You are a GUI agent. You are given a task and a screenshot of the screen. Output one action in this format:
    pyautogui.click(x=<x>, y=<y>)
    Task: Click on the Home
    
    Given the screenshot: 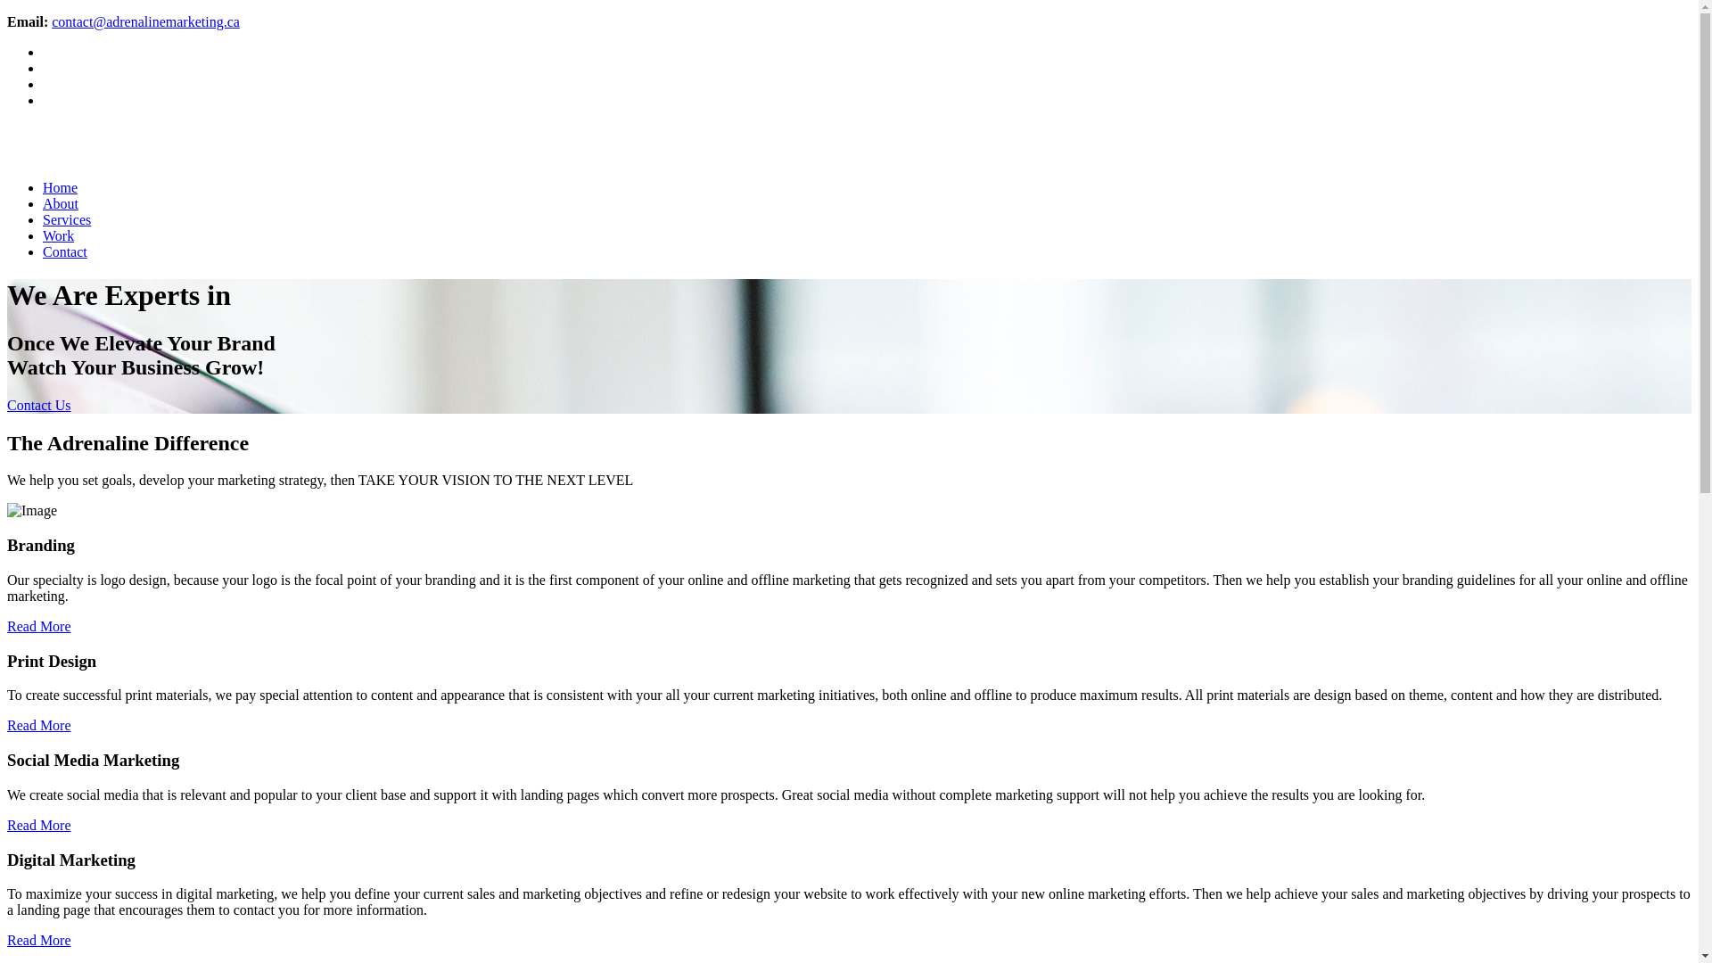 What is the action you would take?
    pyautogui.click(x=61, y=187)
    